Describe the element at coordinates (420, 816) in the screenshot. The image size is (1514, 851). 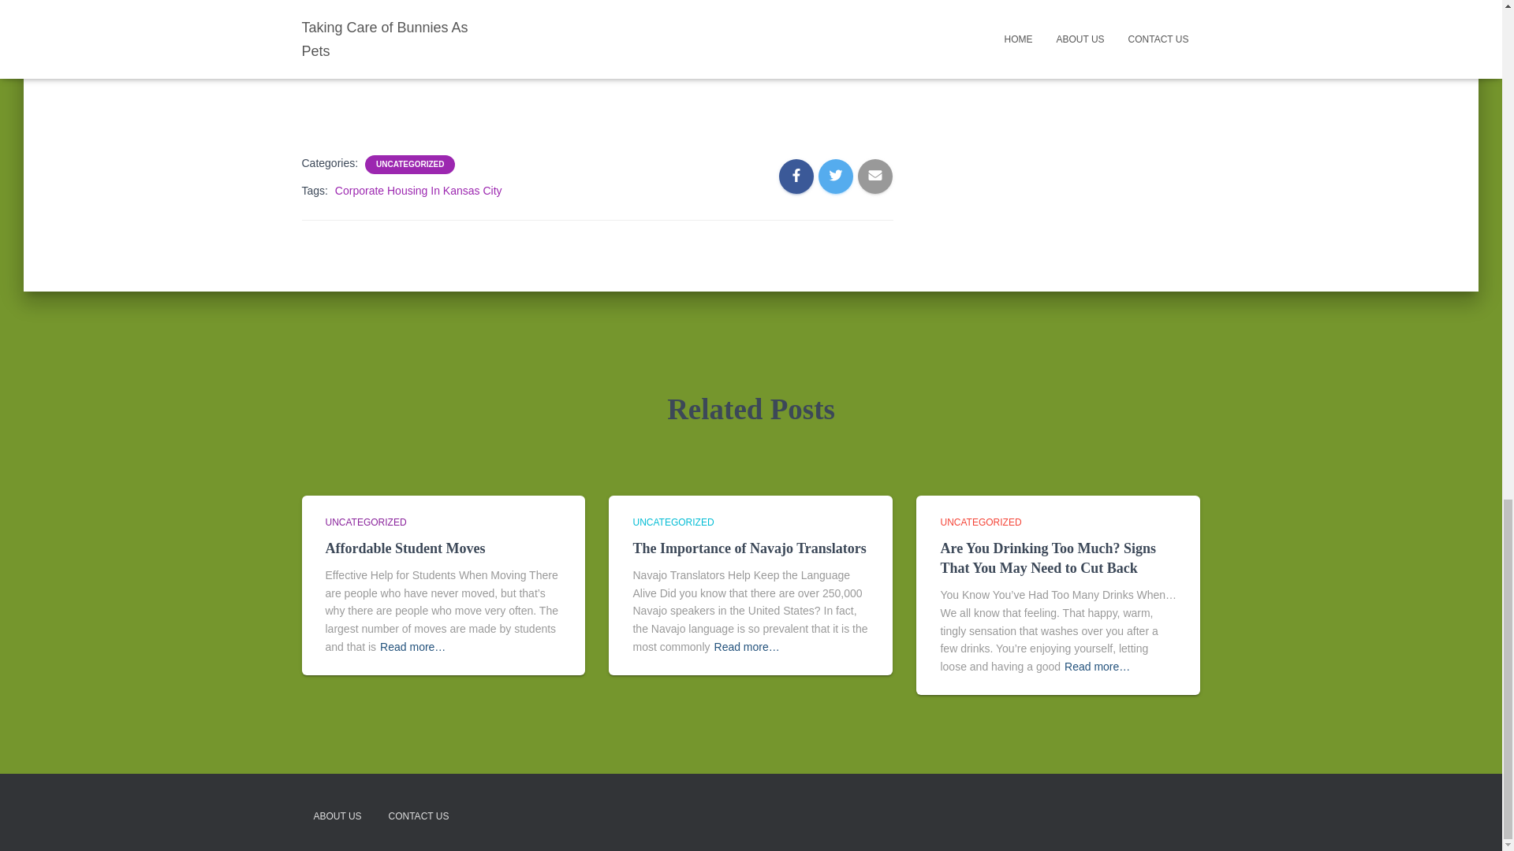
I see `CONTACT US` at that location.